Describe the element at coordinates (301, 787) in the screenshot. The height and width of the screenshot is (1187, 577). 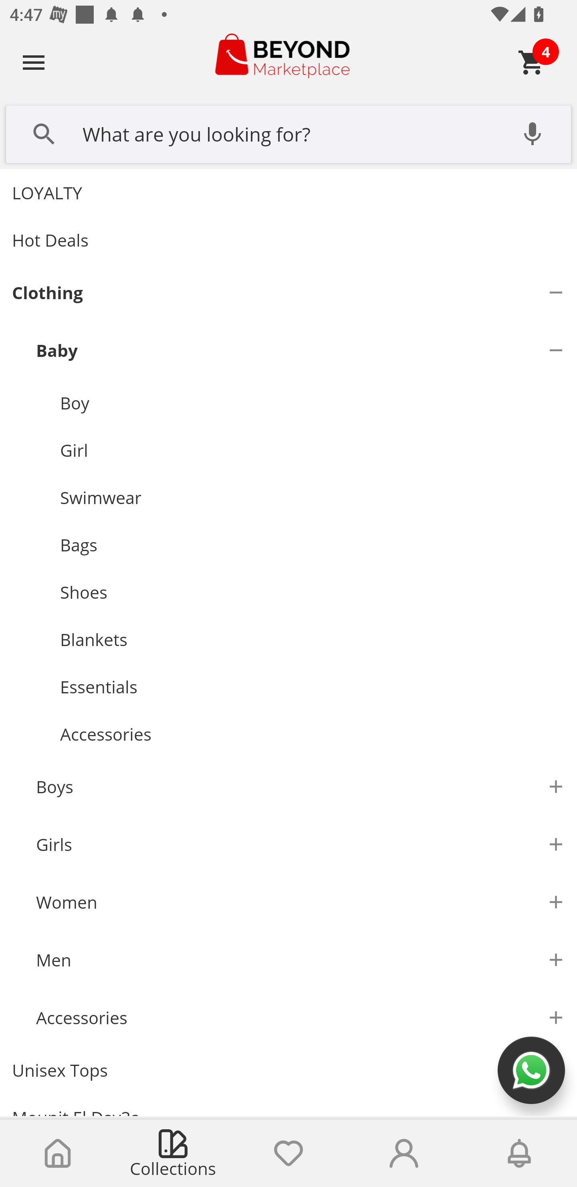
I see `Boys` at that location.